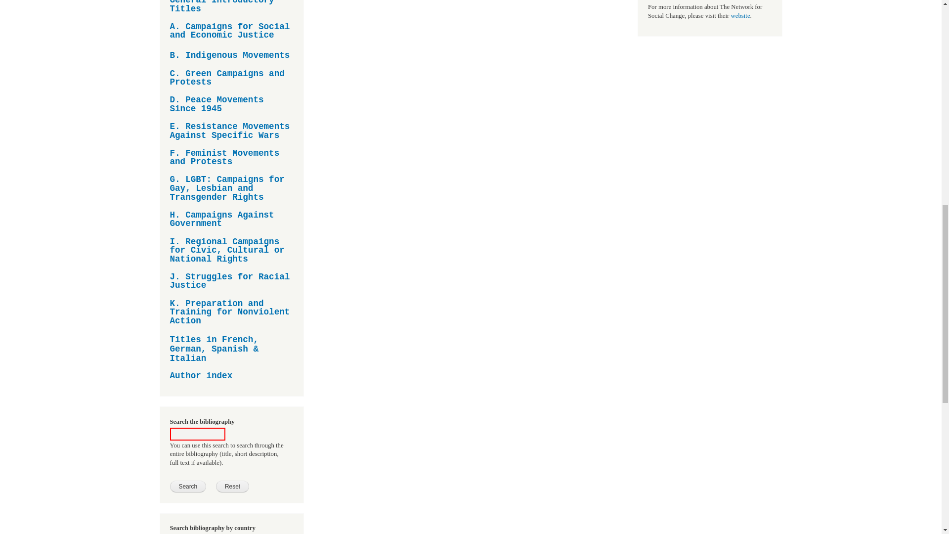 This screenshot has width=949, height=534. Describe the element at coordinates (232, 487) in the screenshot. I see `Reset` at that location.